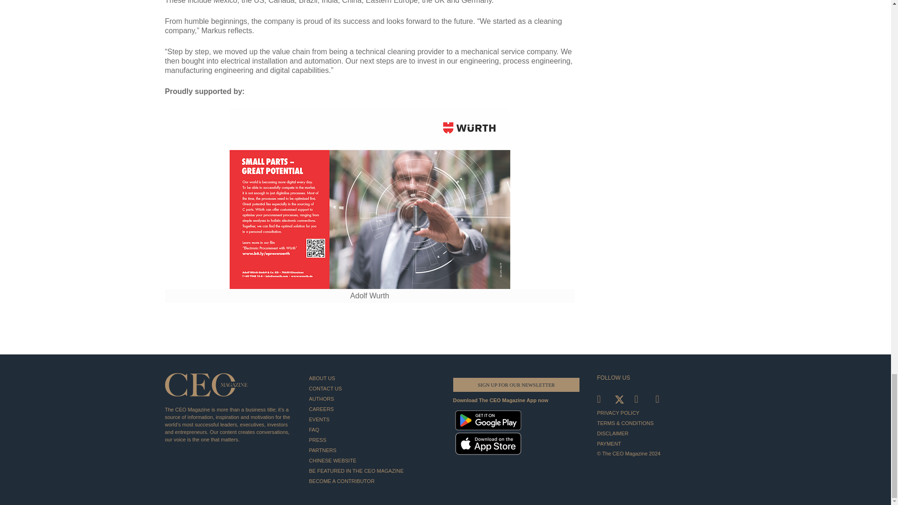 The height and width of the screenshot is (505, 898). What do you see at coordinates (373, 419) in the screenshot?
I see `EVENTS` at bounding box center [373, 419].